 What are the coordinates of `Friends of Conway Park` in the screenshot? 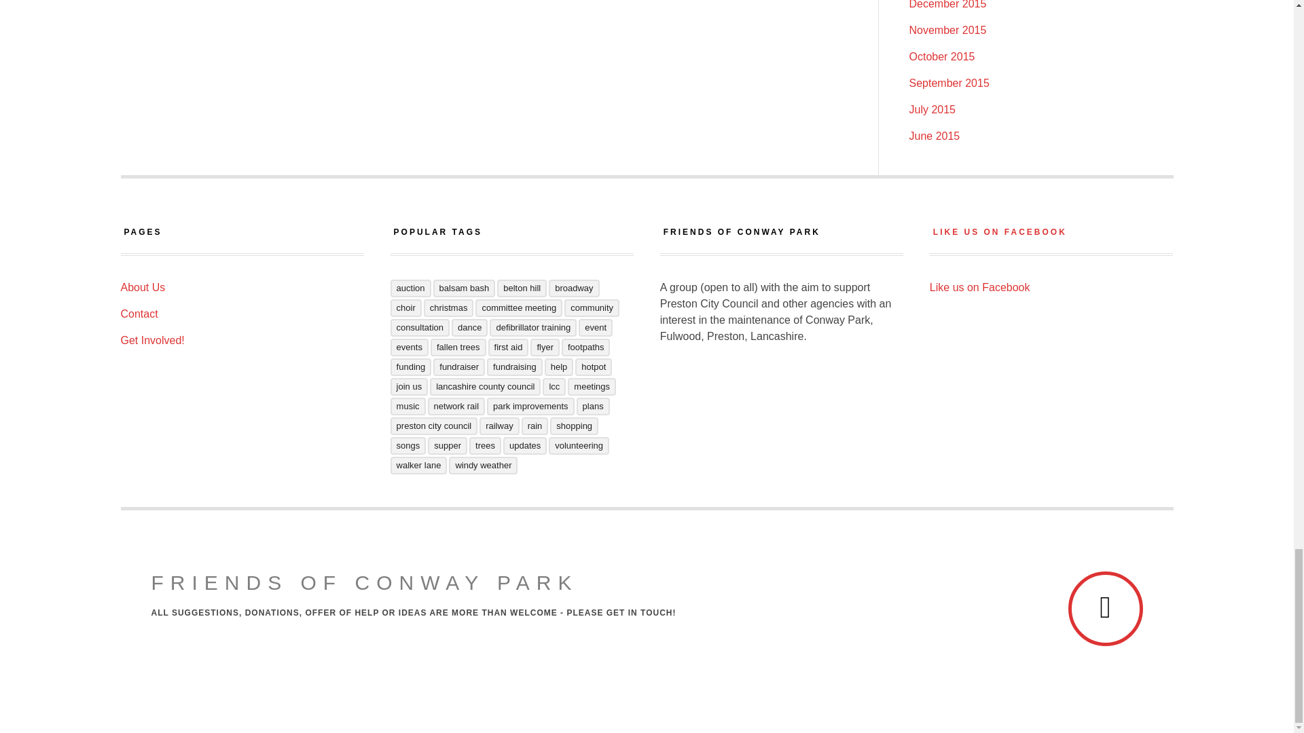 It's located at (364, 582).